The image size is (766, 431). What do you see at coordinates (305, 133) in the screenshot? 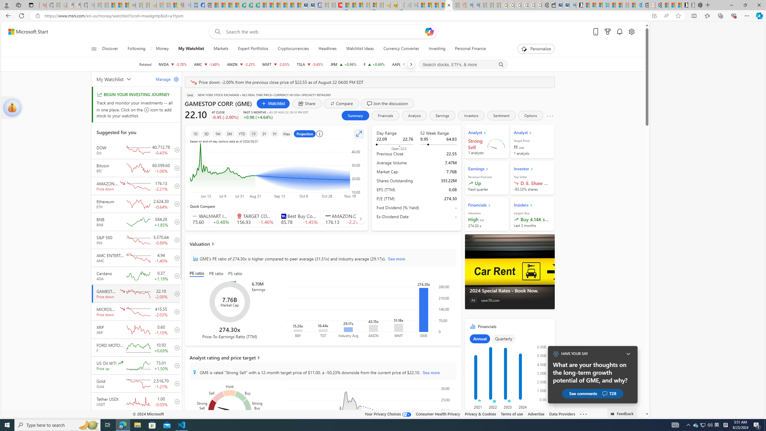
I see `Projection` at bounding box center [305, 133].